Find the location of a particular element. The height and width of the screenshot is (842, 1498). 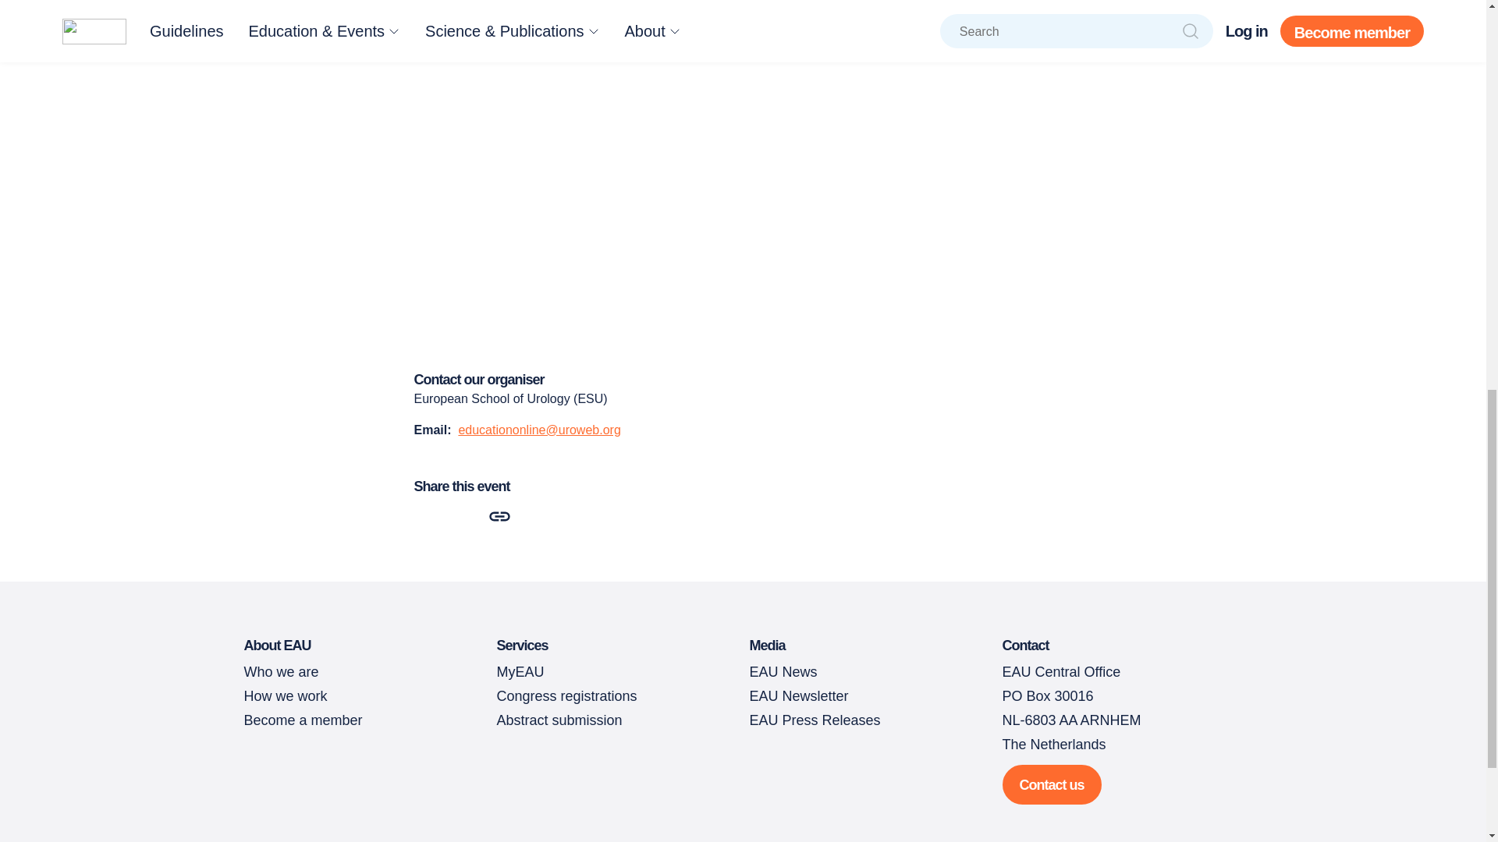

Congress registrations is located at coordinates (566, 695).